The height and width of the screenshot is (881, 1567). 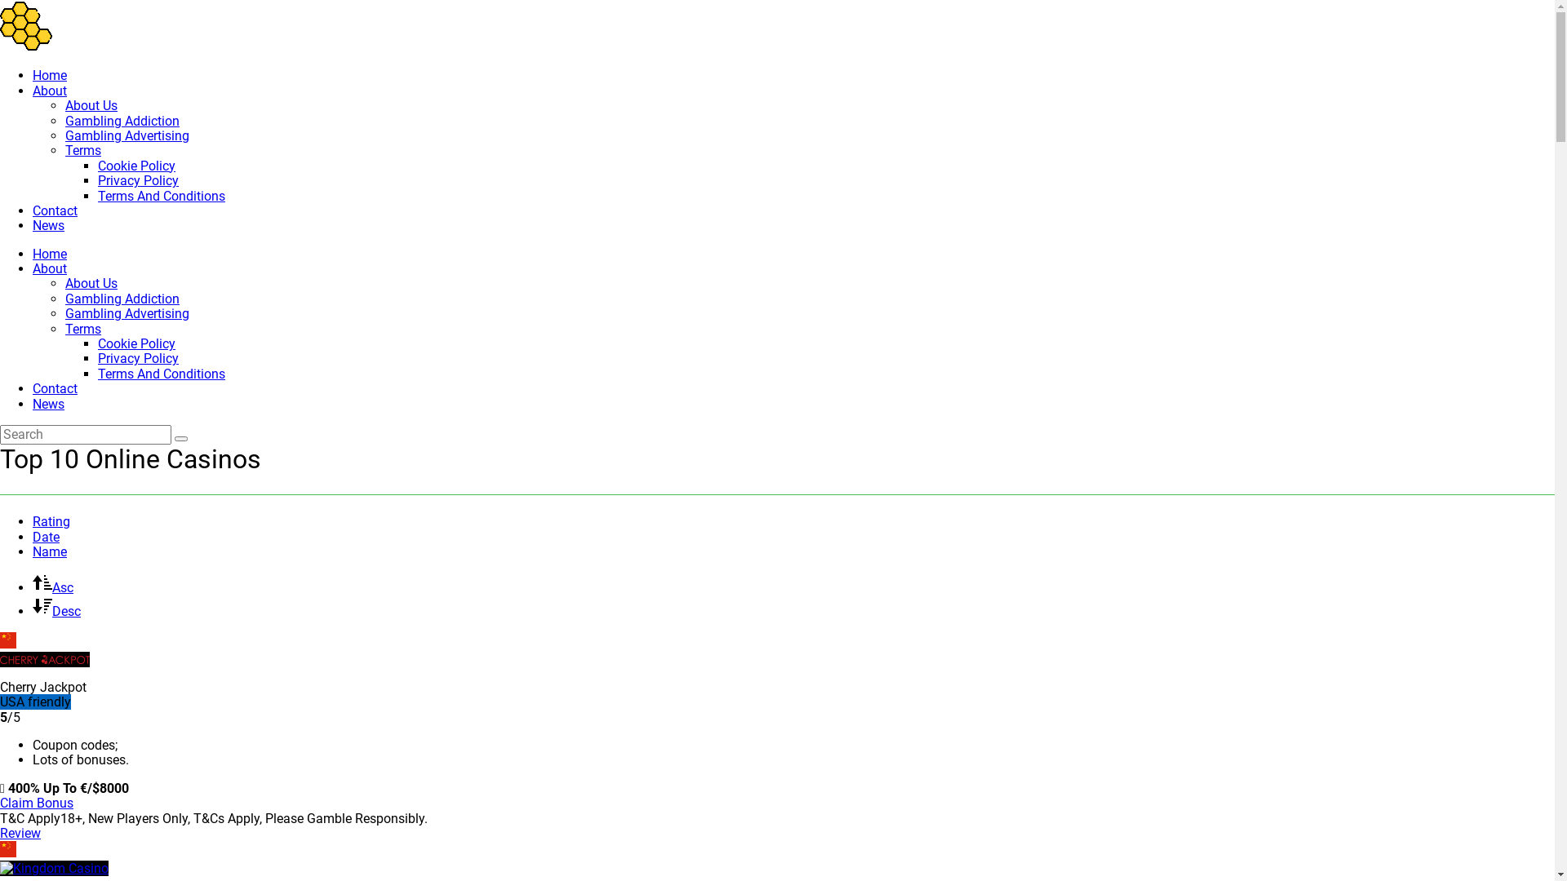 What do you see at coordinates (46, 537) in the screenshot?
I see `Date` at bounding box center [46, 537].